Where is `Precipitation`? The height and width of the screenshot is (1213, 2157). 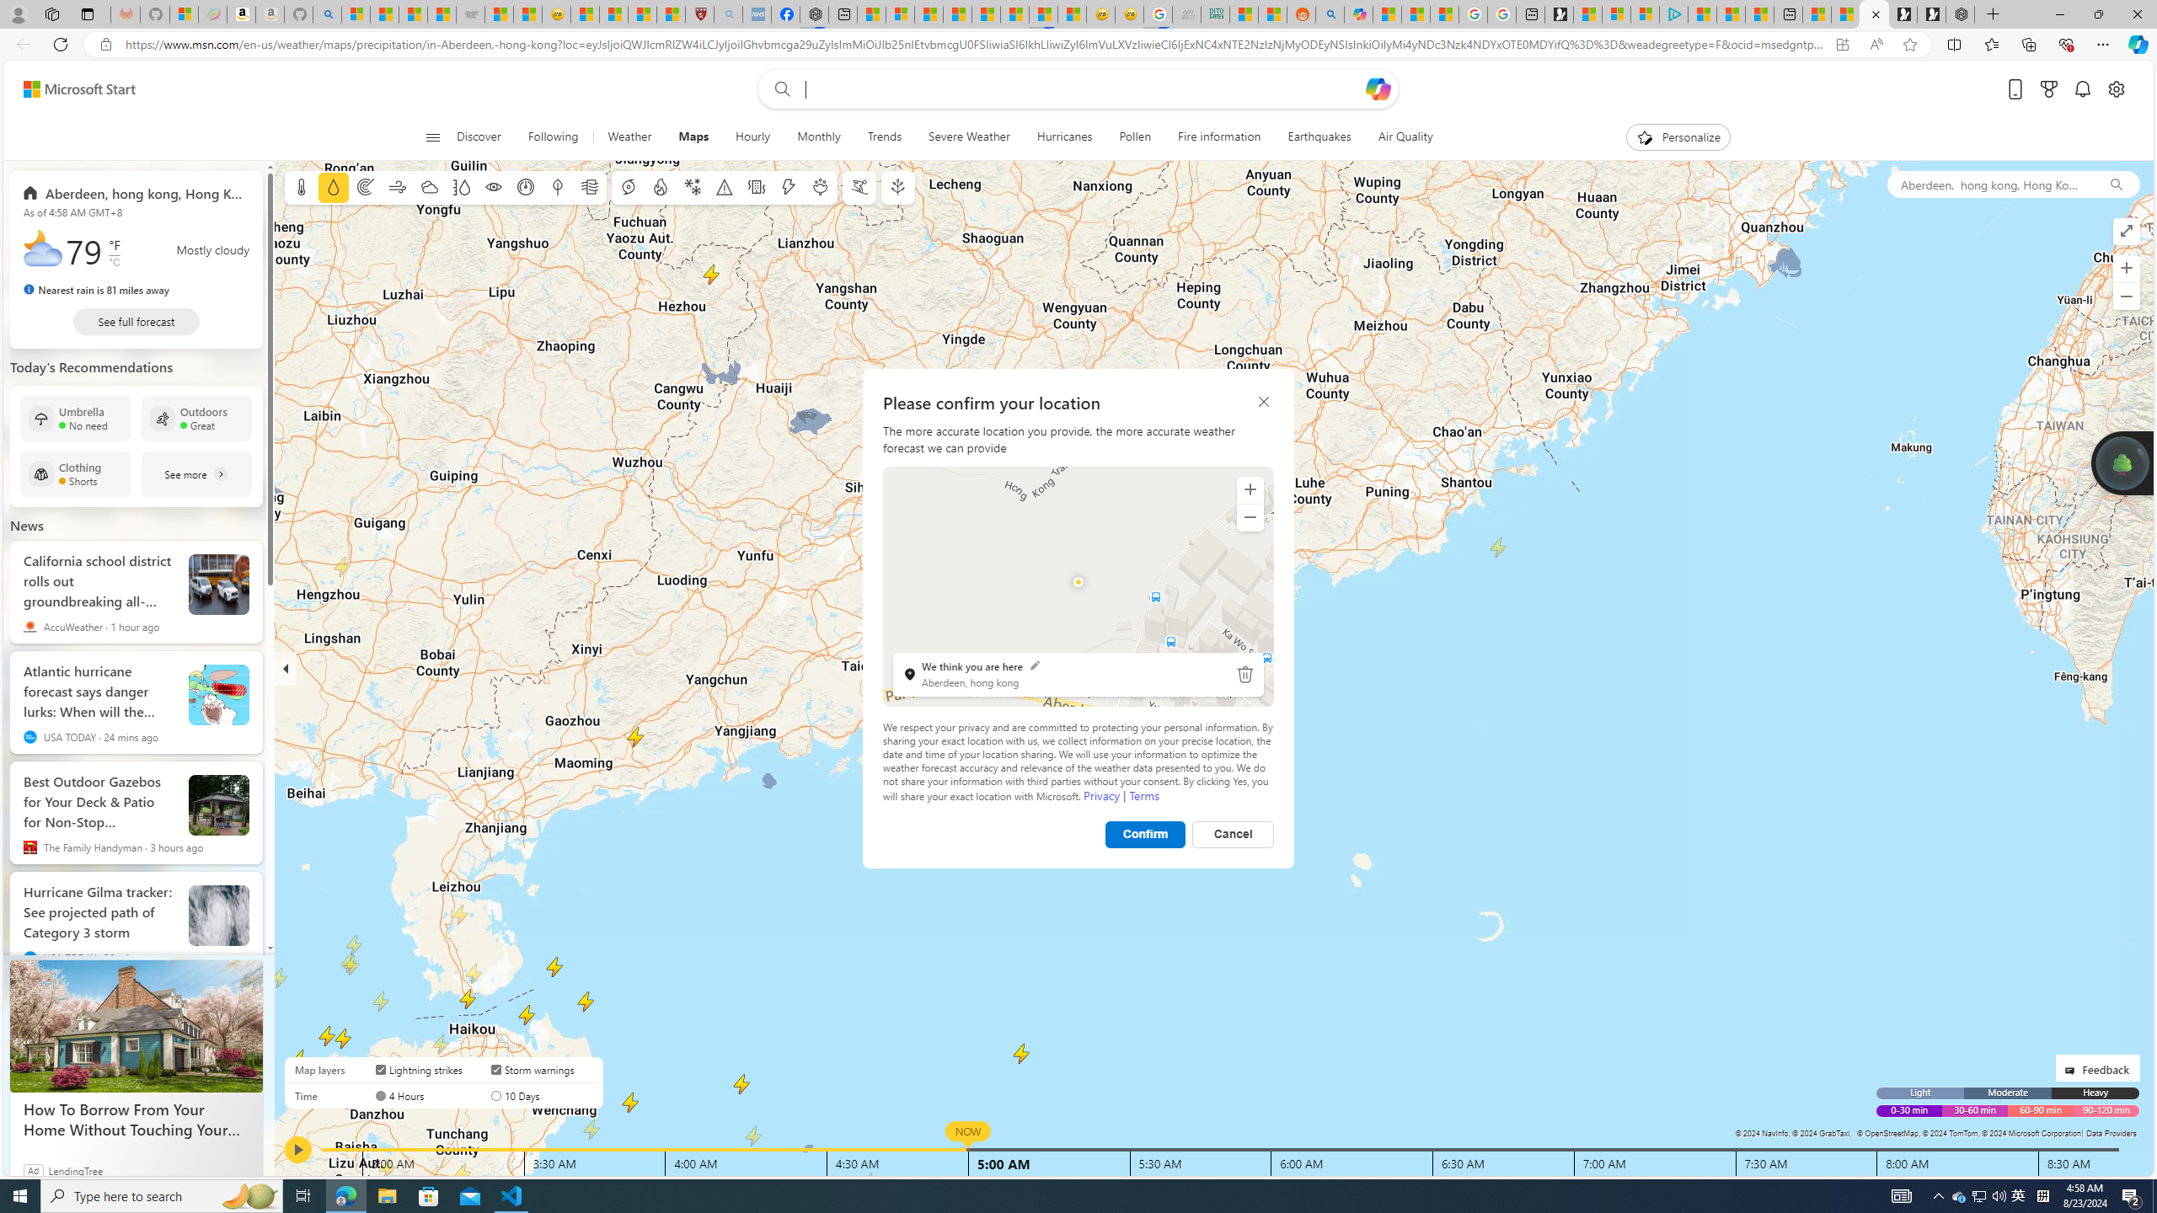 Precipitation is located at coordinates (334, 187).